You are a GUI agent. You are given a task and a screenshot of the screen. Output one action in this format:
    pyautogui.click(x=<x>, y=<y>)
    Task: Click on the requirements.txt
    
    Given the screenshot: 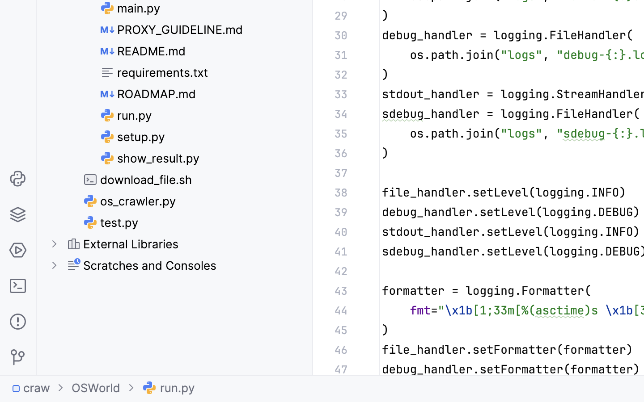 What is the action you would take?
    pyautogui.click(x=155, y=72)
    